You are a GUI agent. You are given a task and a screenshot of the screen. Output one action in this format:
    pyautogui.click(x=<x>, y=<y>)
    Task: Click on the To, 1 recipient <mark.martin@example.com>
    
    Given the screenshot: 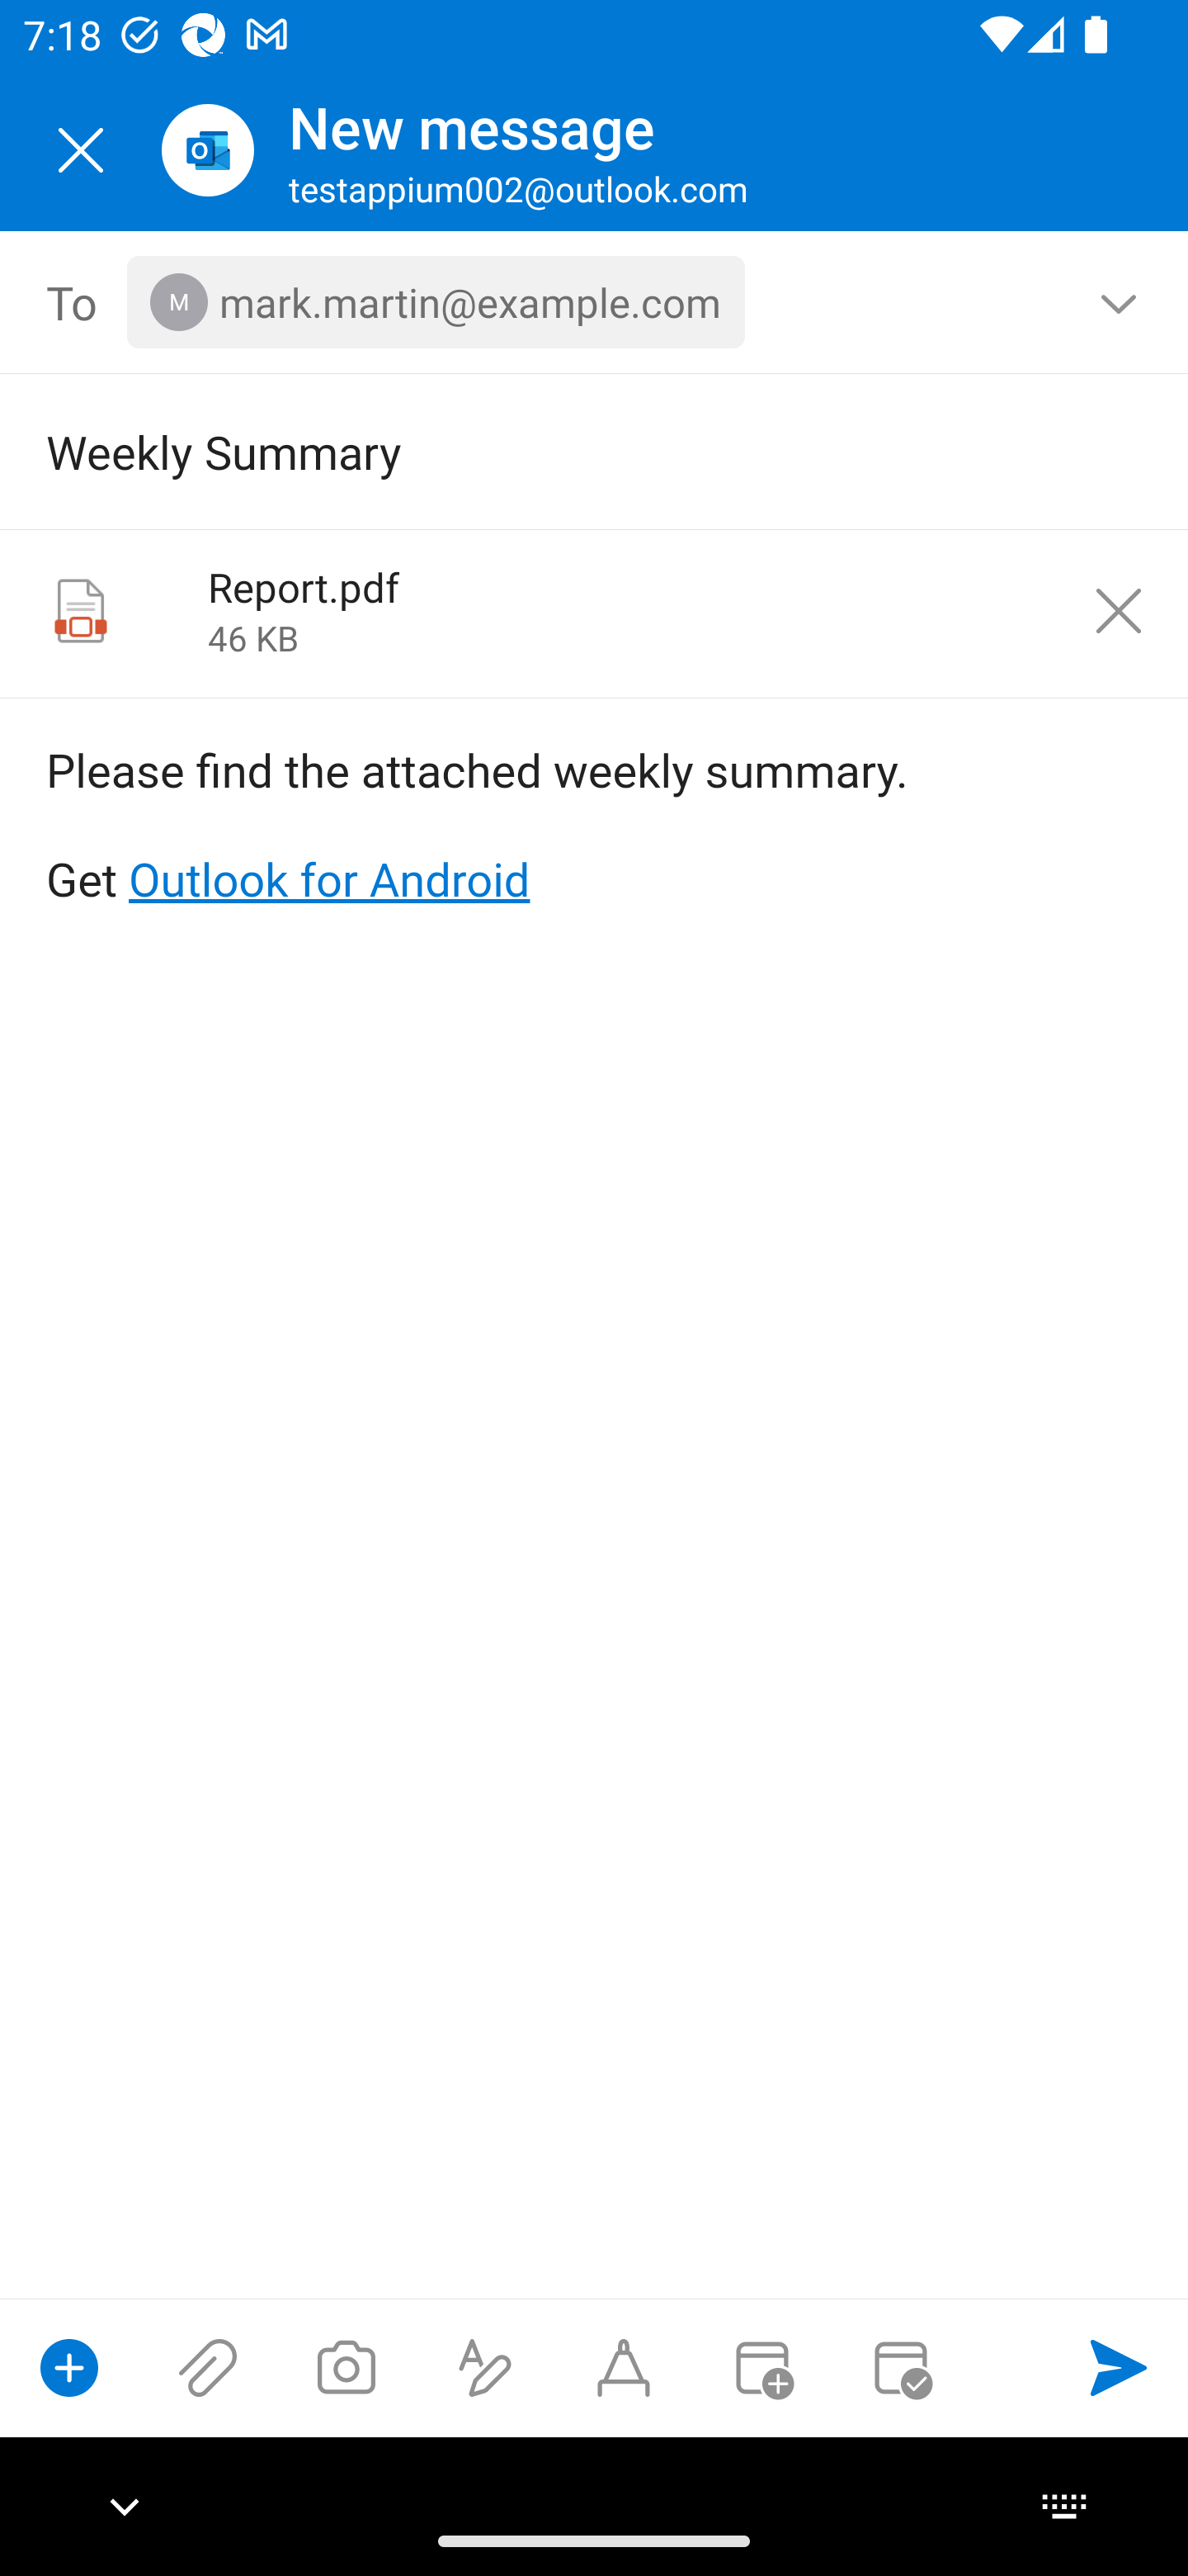 What is the action you would take?
    pyautogui.click(x=595, y=302)
    